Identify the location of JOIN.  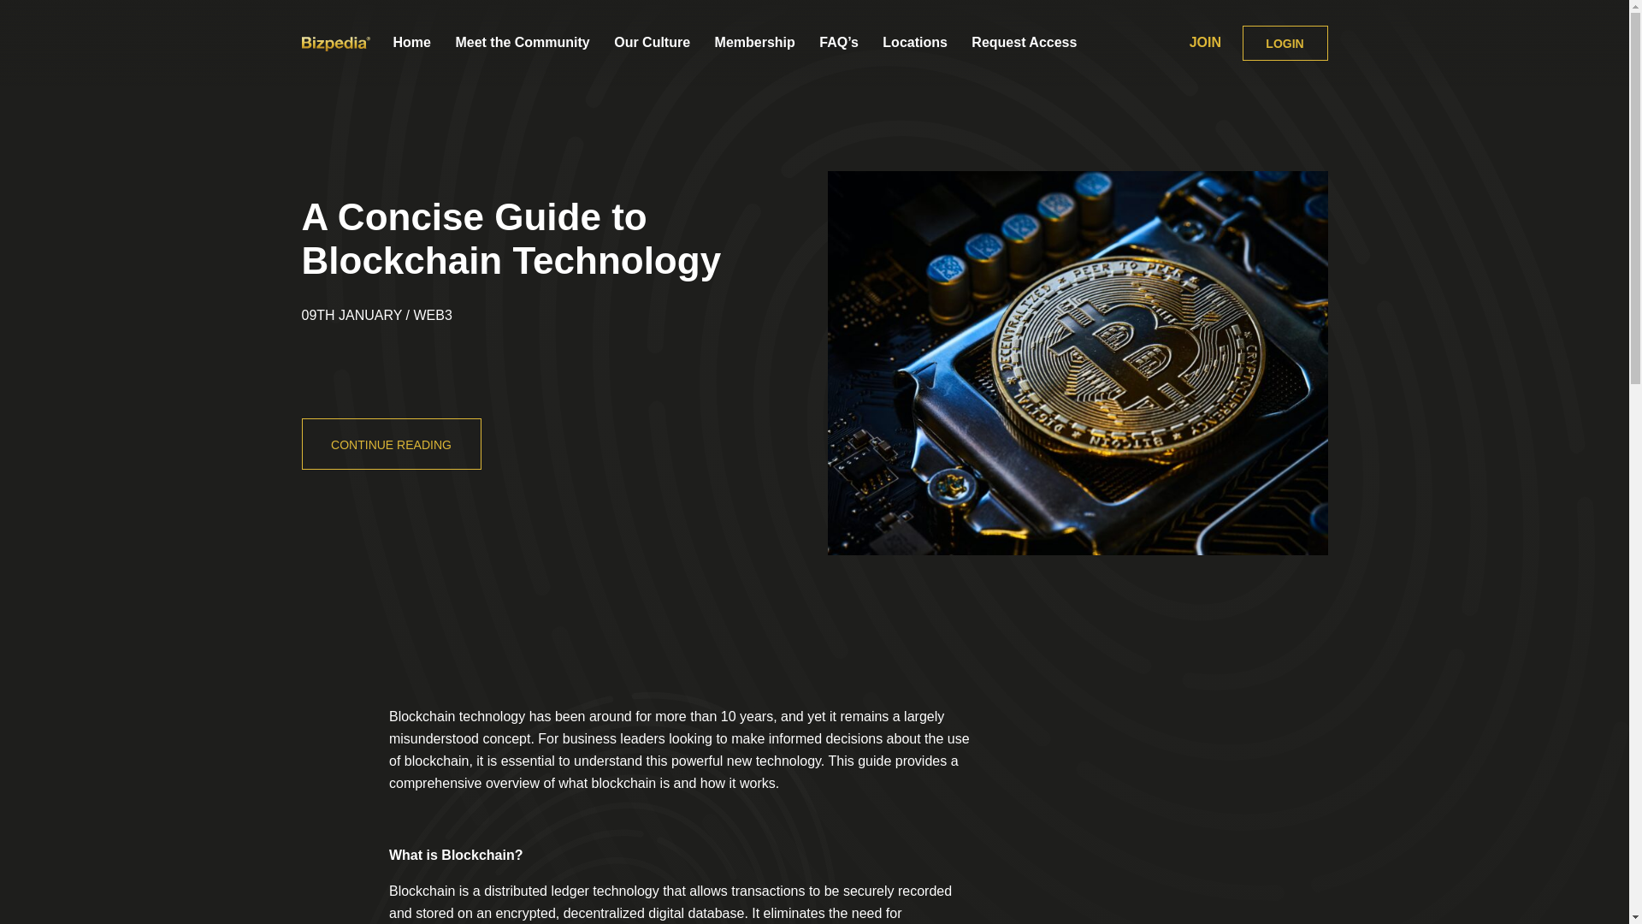
(1205, 43).